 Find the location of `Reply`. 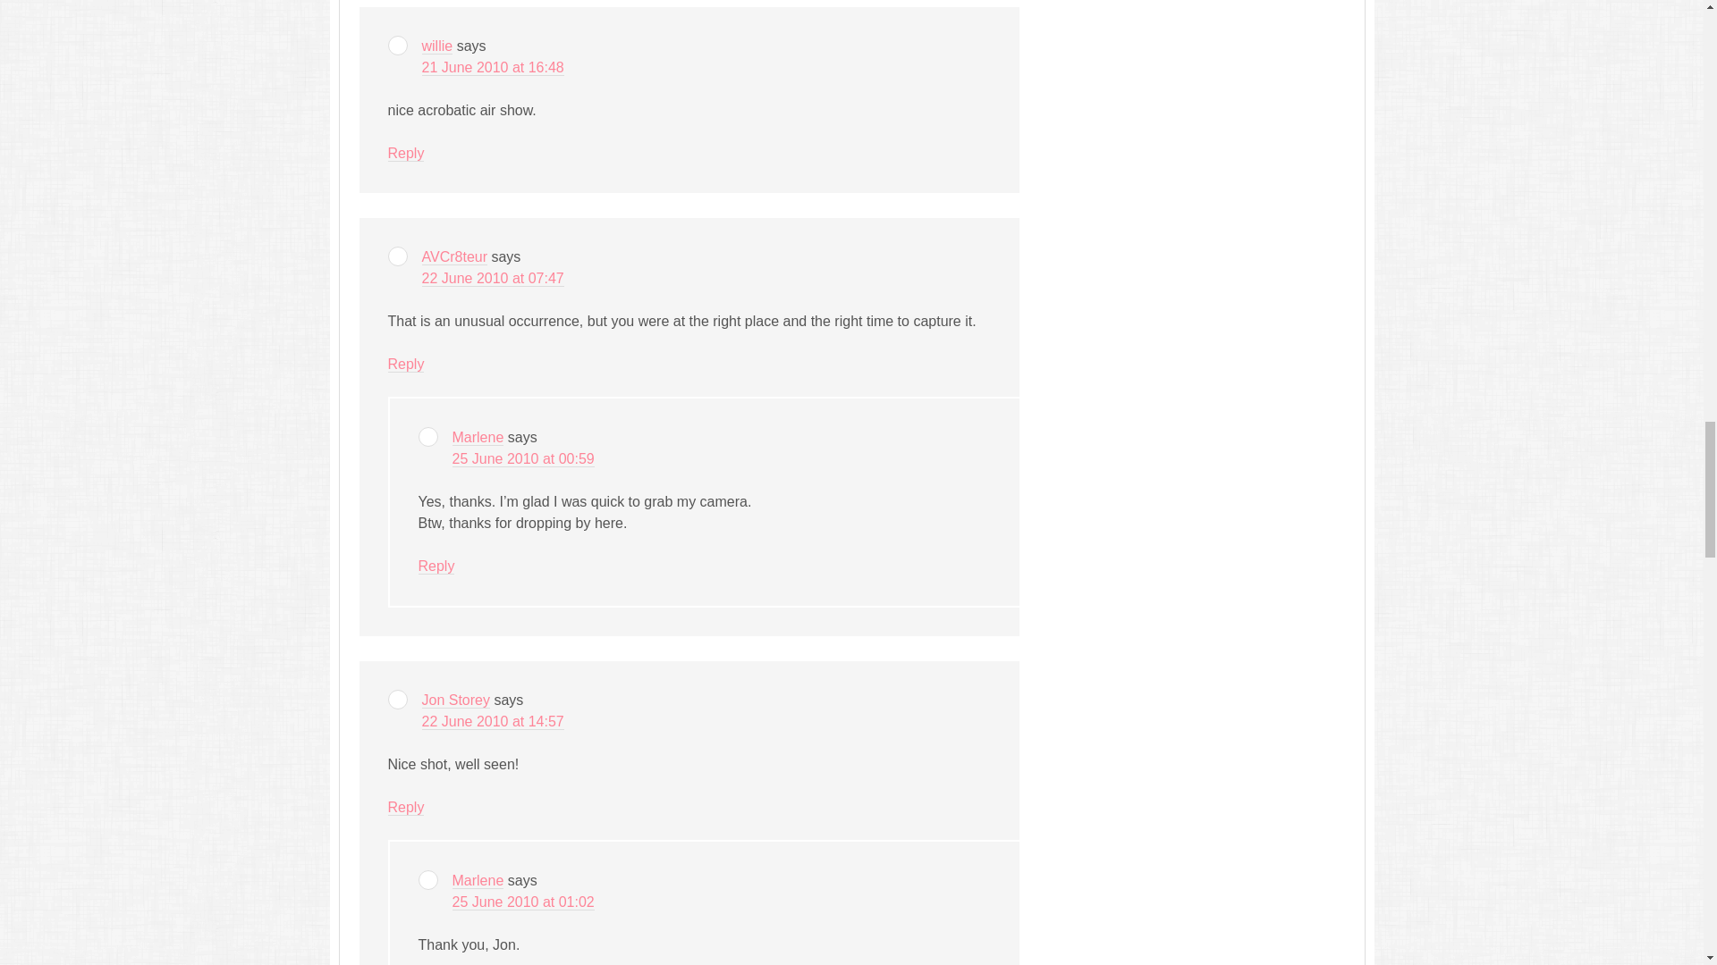

Reply is located at coordinates (406, 154).